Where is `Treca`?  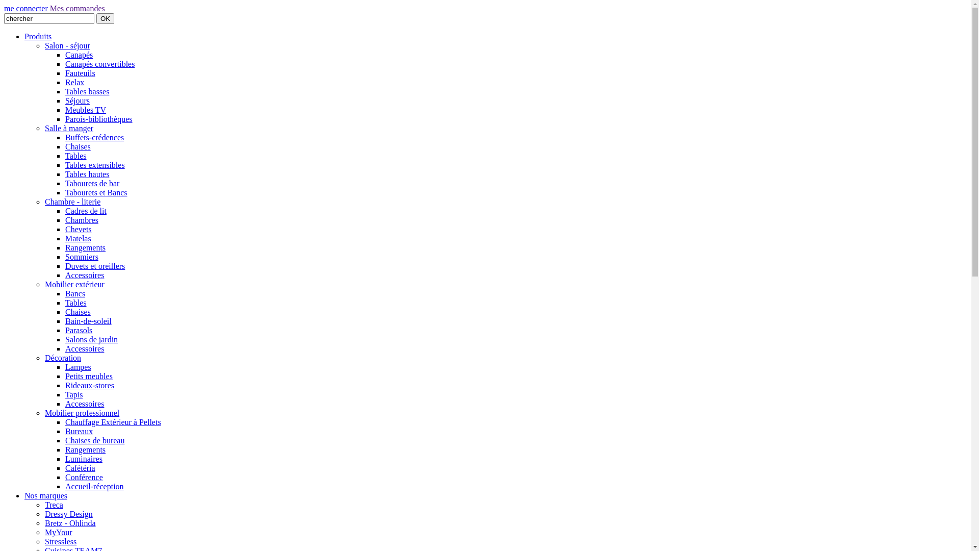
Treca is located at coordinates (54, 505).